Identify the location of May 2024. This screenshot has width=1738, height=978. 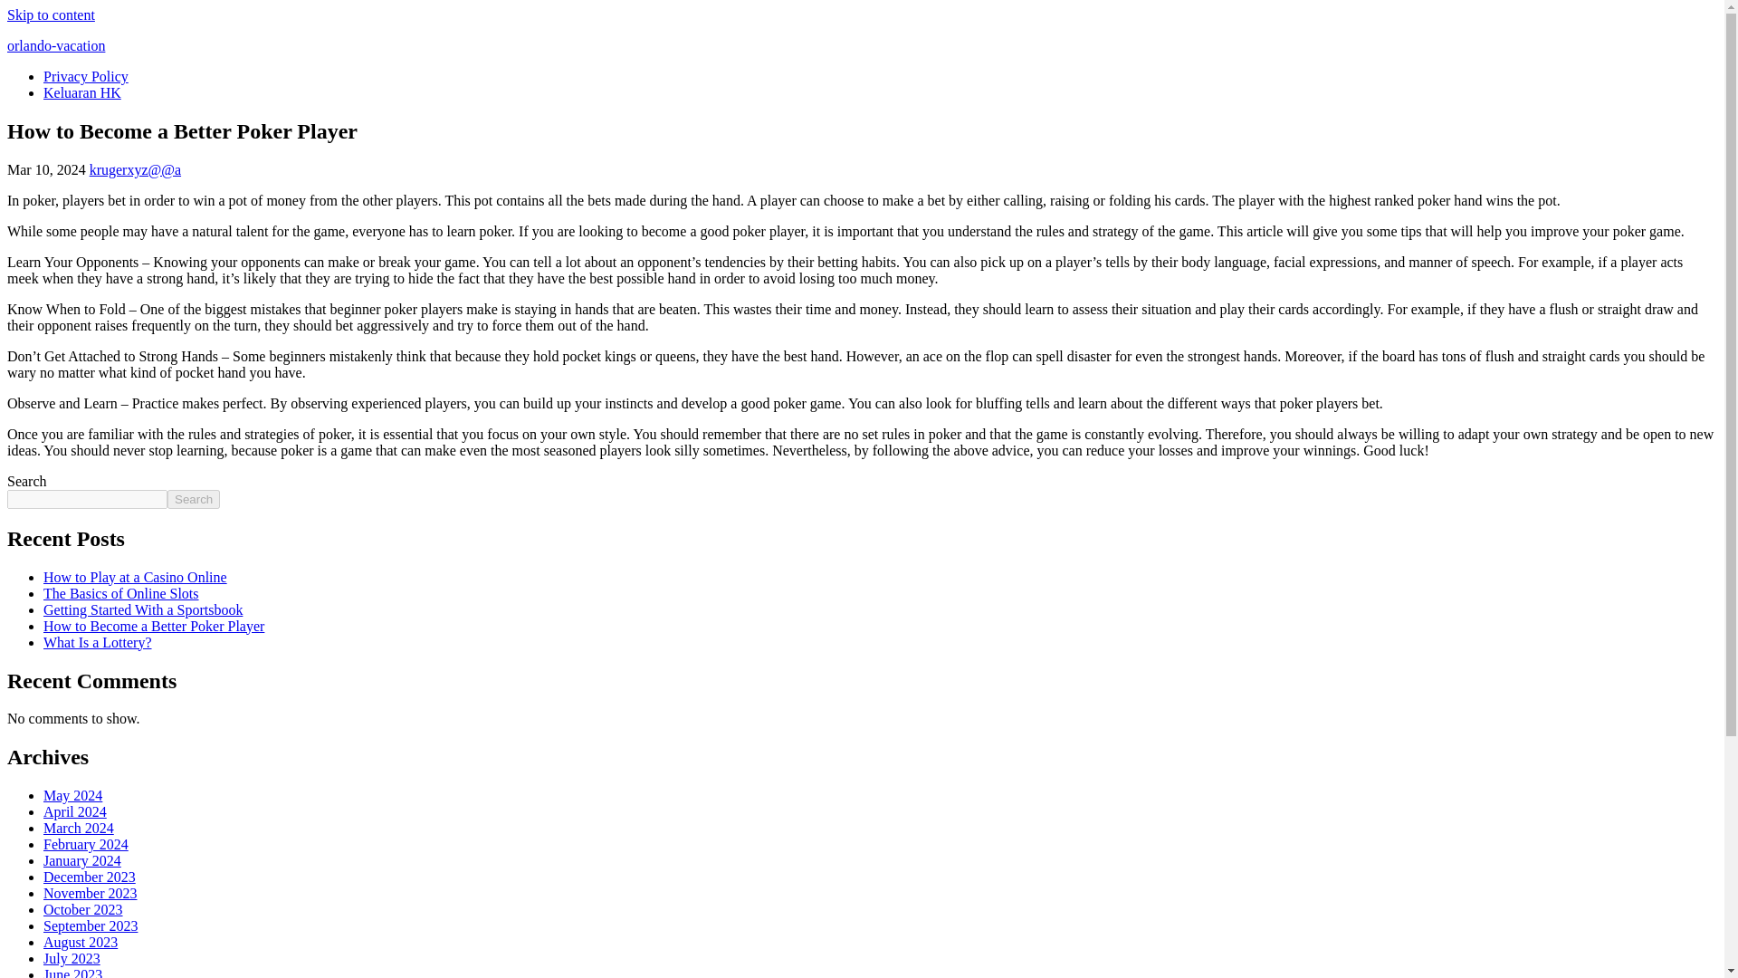
(72, 795).